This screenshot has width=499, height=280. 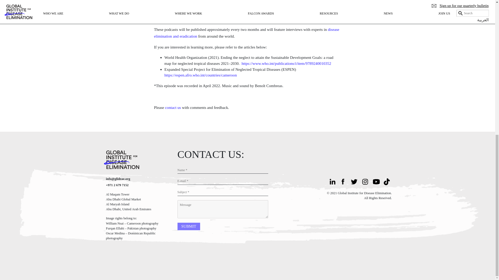 What do you see at coordinates (188, 226) in the screenshot?
I see `SUBMIT` at bounding box center [188, 226].